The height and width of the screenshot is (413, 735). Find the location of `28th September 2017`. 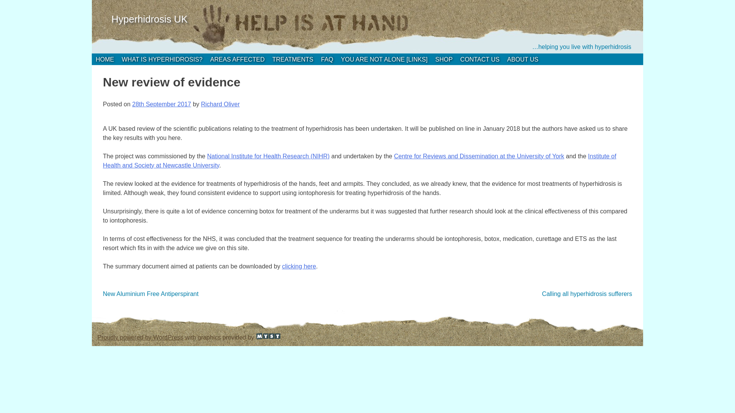

28th September 2017 is located at coordinates (162, 104).